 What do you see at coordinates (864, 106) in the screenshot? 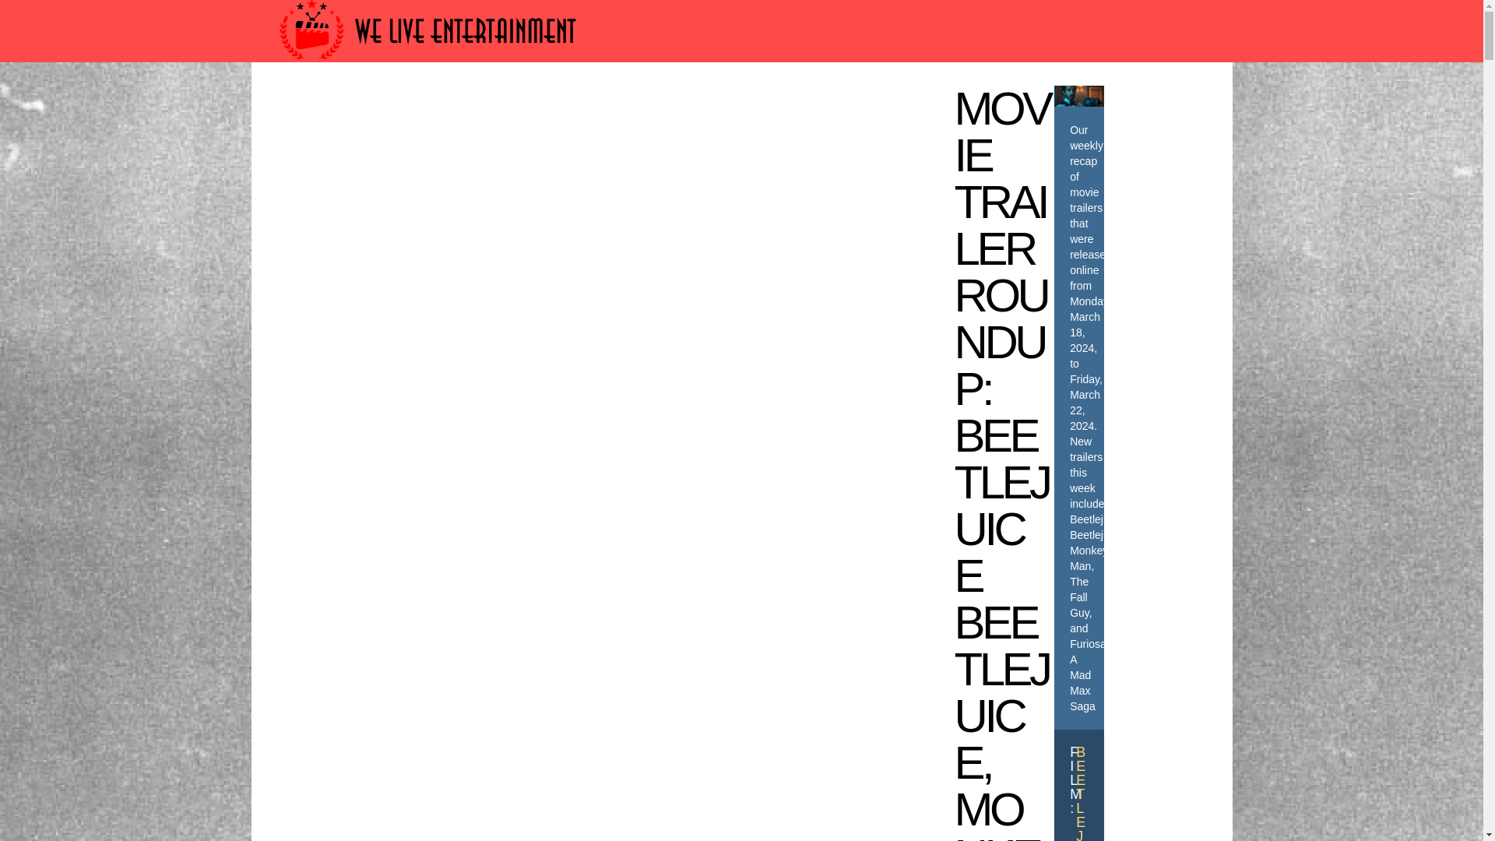
I see `WE LIVE ENTERTAINMENT` at bounding box center [864, 106].